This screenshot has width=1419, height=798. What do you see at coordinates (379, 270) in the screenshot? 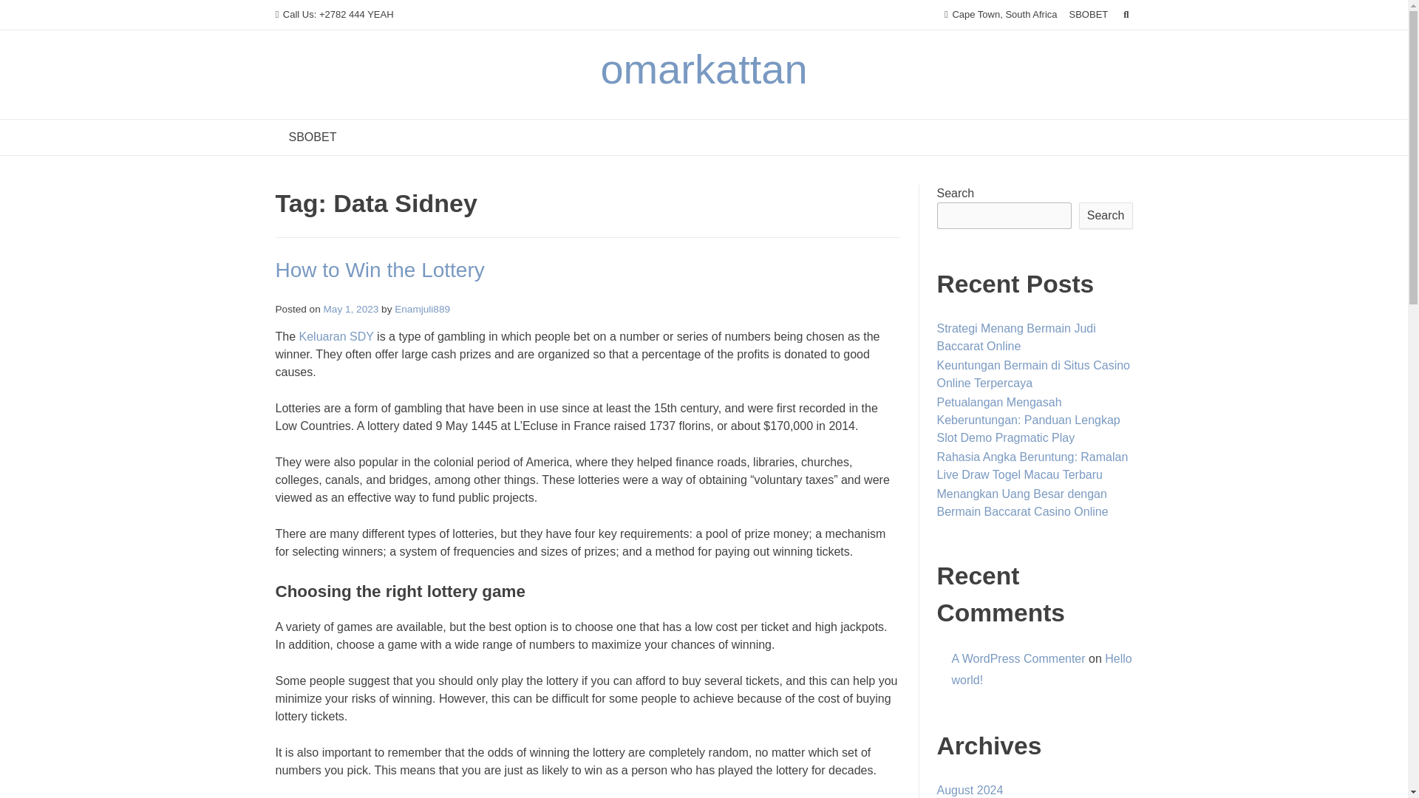
I see `How to Win the Lottery` at bounding box center [379, 270].